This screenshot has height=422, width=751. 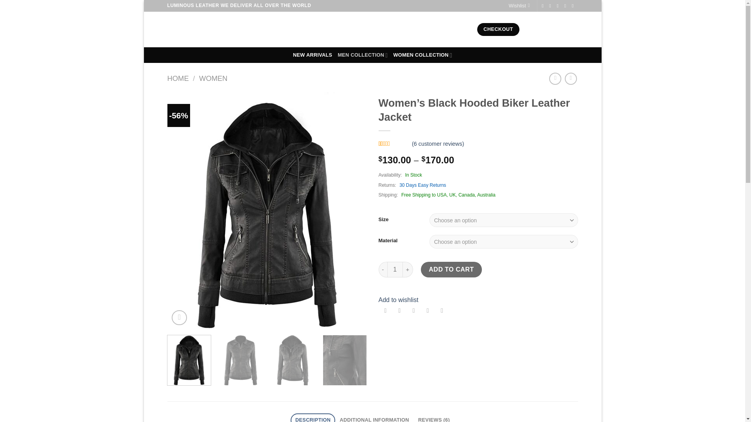 I want to click on -, so click(x=383, y=269).